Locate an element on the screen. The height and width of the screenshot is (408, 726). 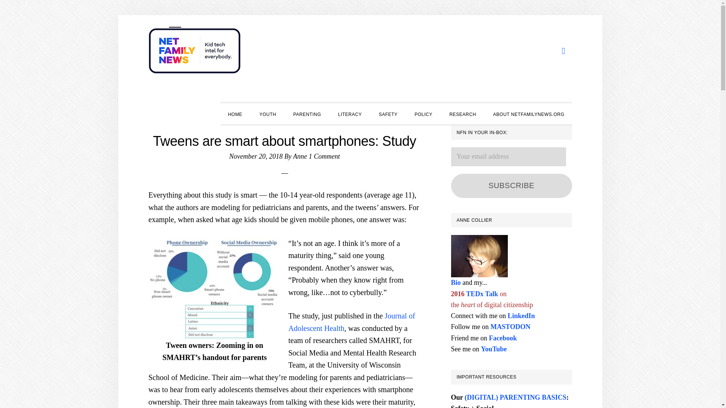
LITERACY is located at coordinates (350, 114).